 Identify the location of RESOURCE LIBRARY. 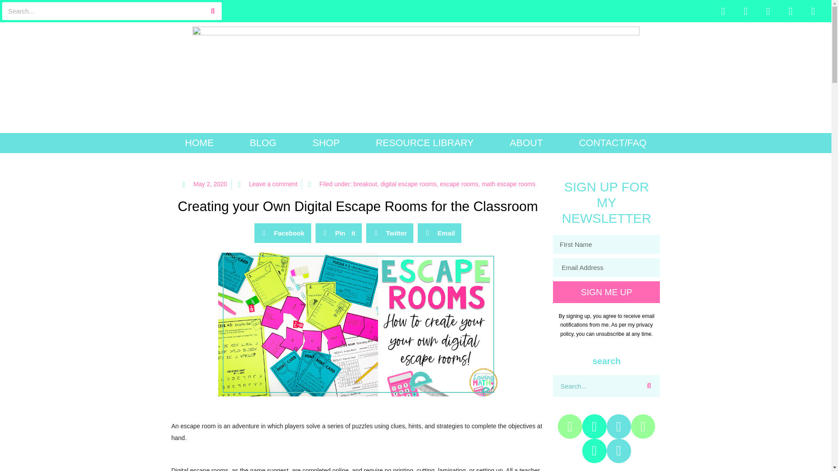
(425, 143).